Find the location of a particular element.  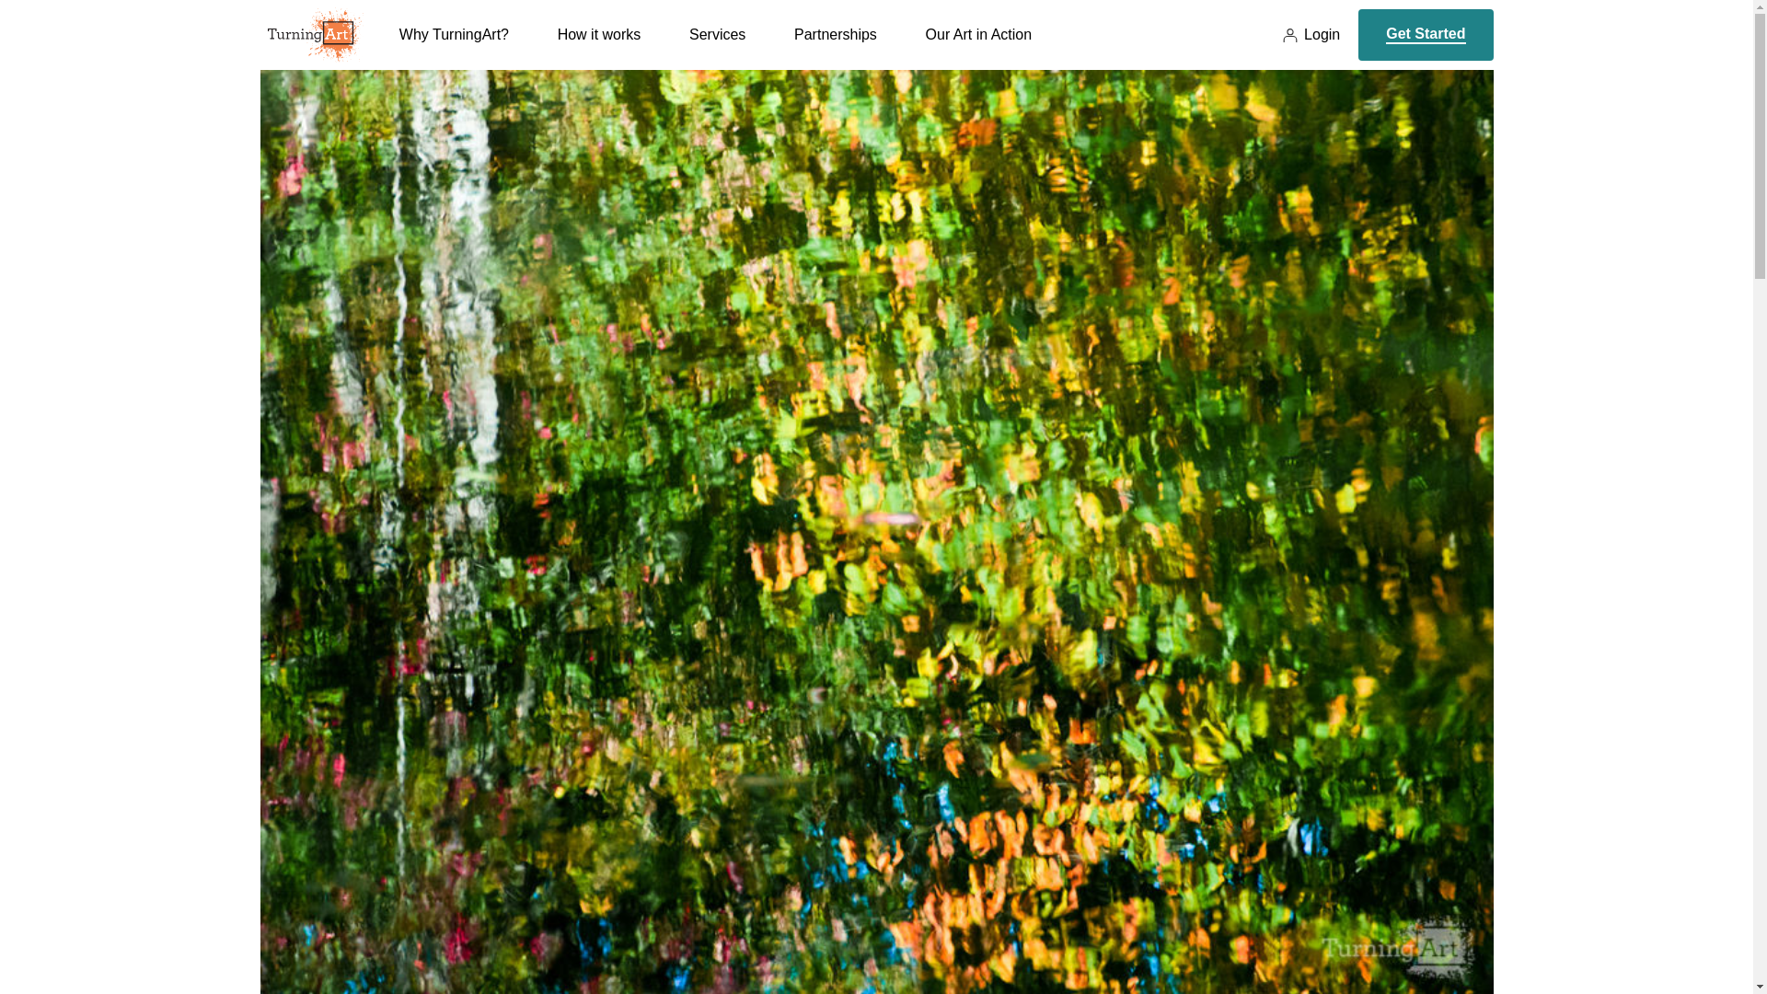

Get Started is located at coordinates (1426, 34).